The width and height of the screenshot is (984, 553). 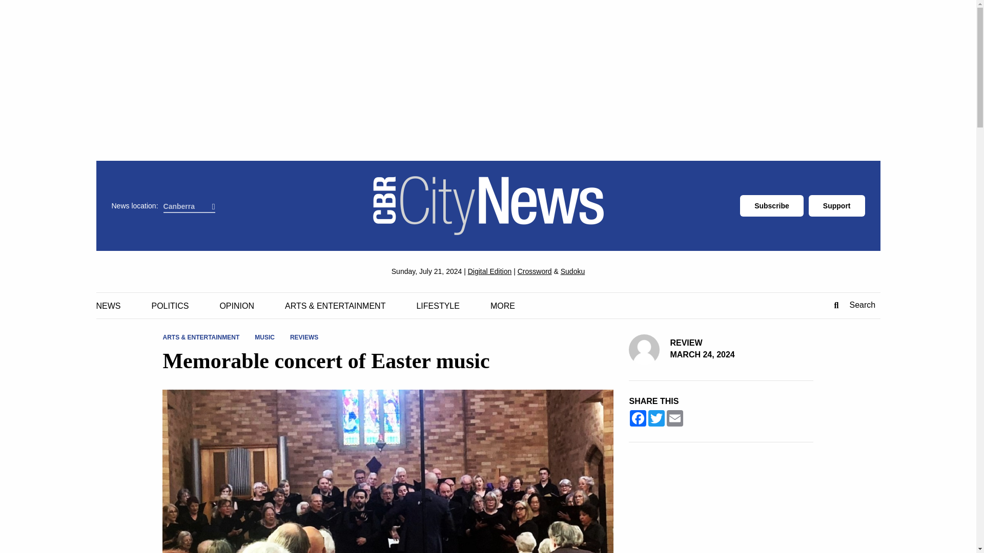 I want to click on Canberra CityNews, so click(x=488, y=206).